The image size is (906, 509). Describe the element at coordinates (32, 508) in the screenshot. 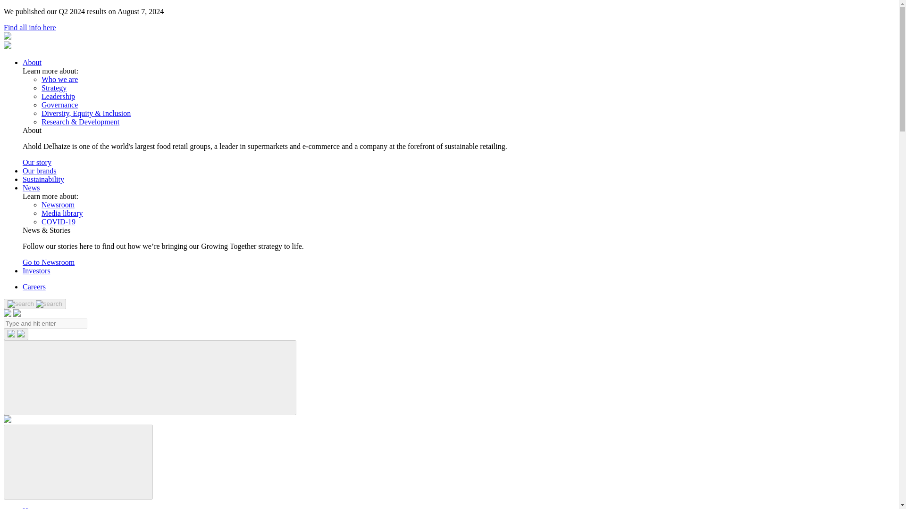

I see `Home` at that location.